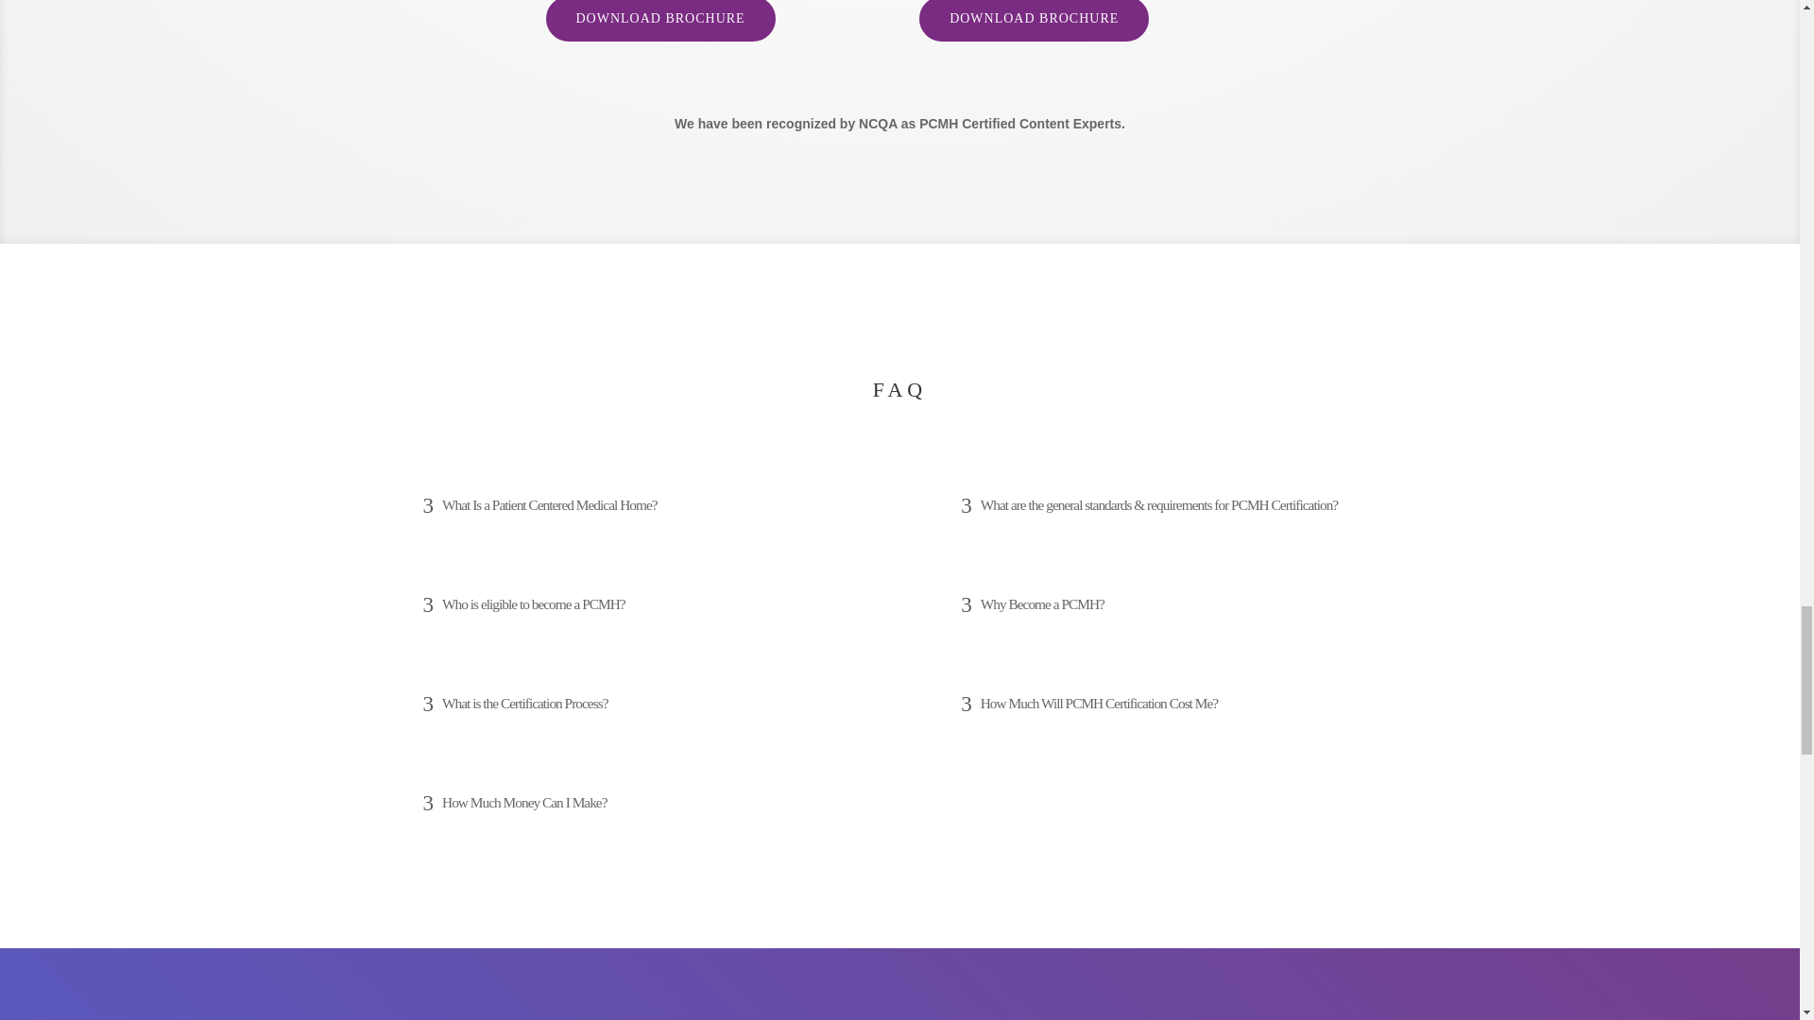  What do you see at coordinates (660, 21) in the screenshot?
I see `DOWNLOAD BROCHURE` at bounding box center [660, 21].